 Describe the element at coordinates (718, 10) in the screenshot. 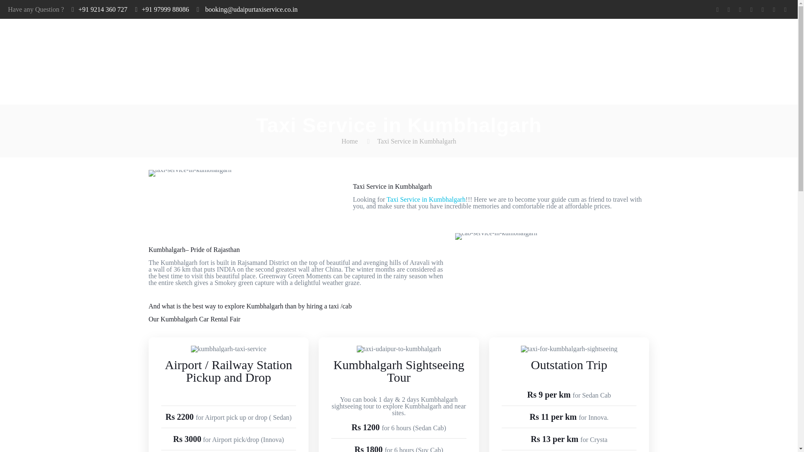

I see `Facebook` at that location.